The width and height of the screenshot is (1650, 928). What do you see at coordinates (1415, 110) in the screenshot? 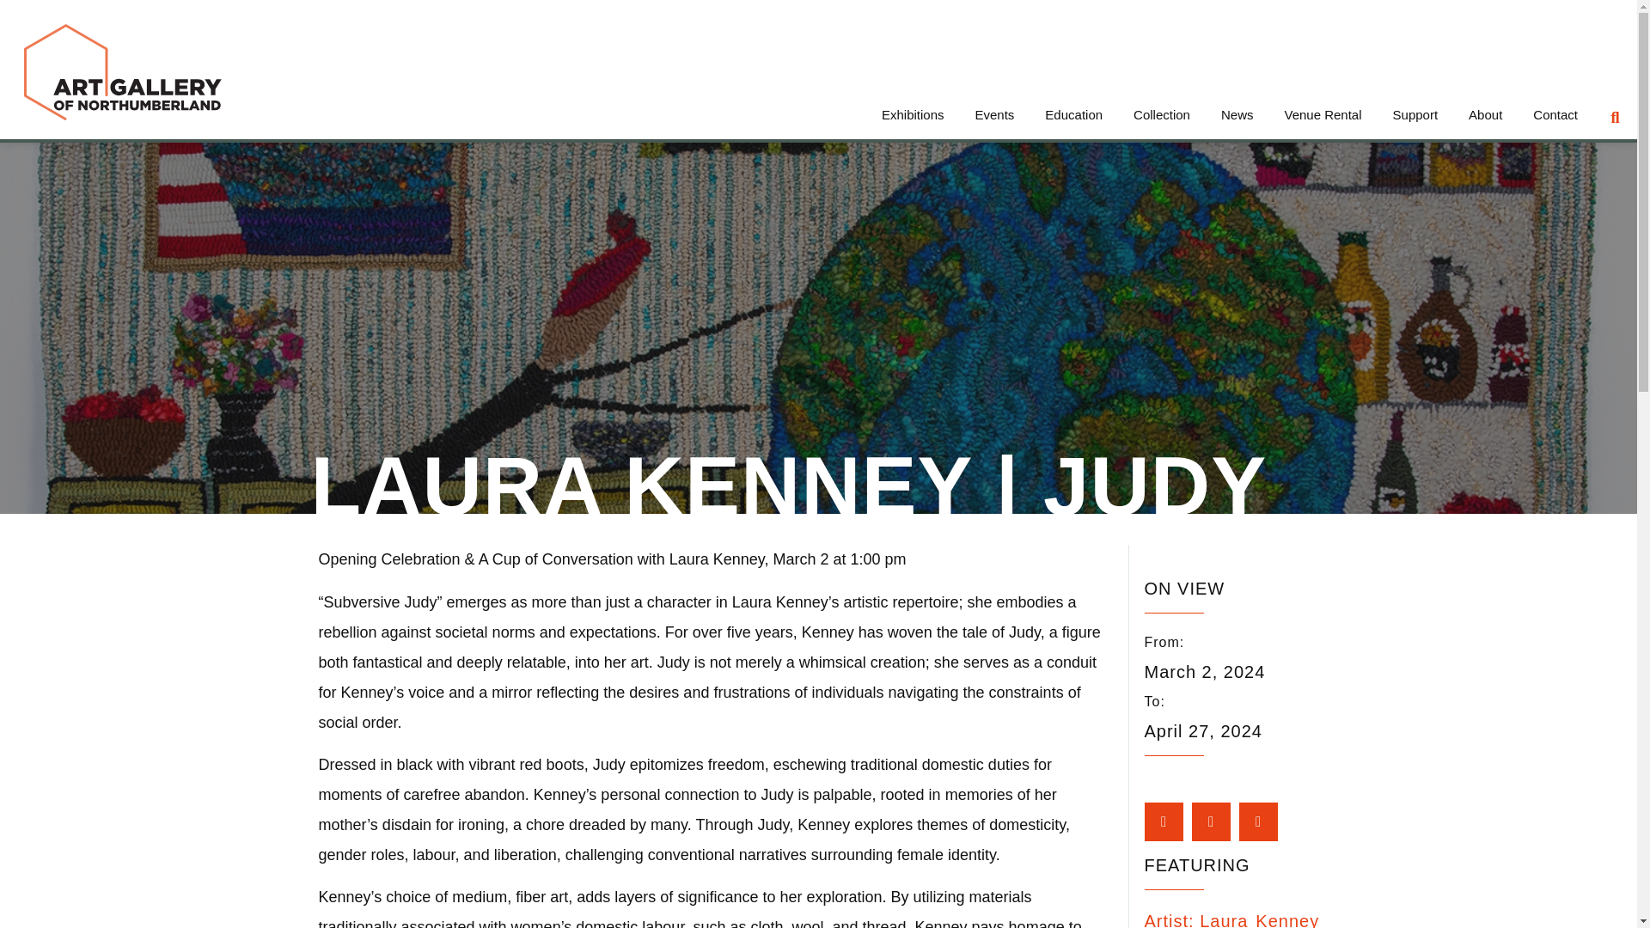
I see `Support` at bounding box center [1415, 110].